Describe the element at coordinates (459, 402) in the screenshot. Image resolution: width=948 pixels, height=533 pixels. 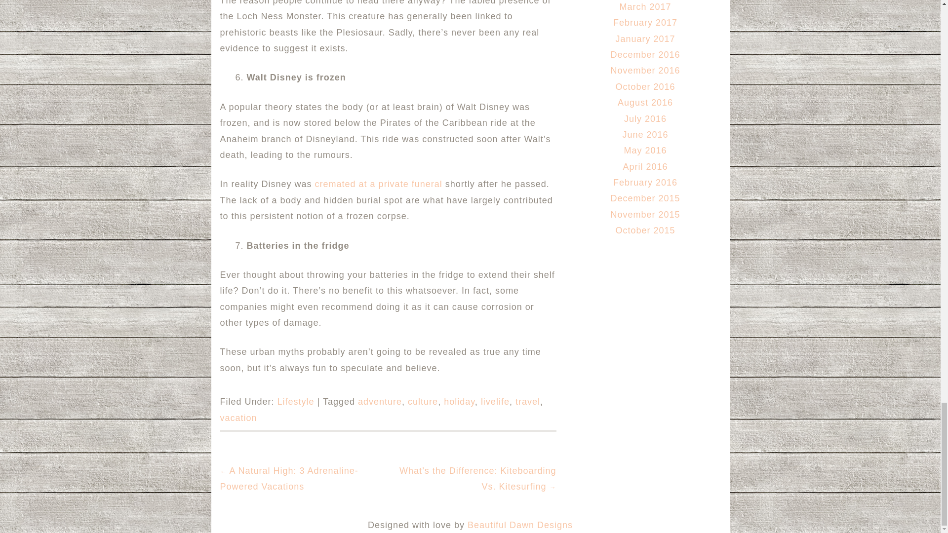
I see `holiday` at that location.